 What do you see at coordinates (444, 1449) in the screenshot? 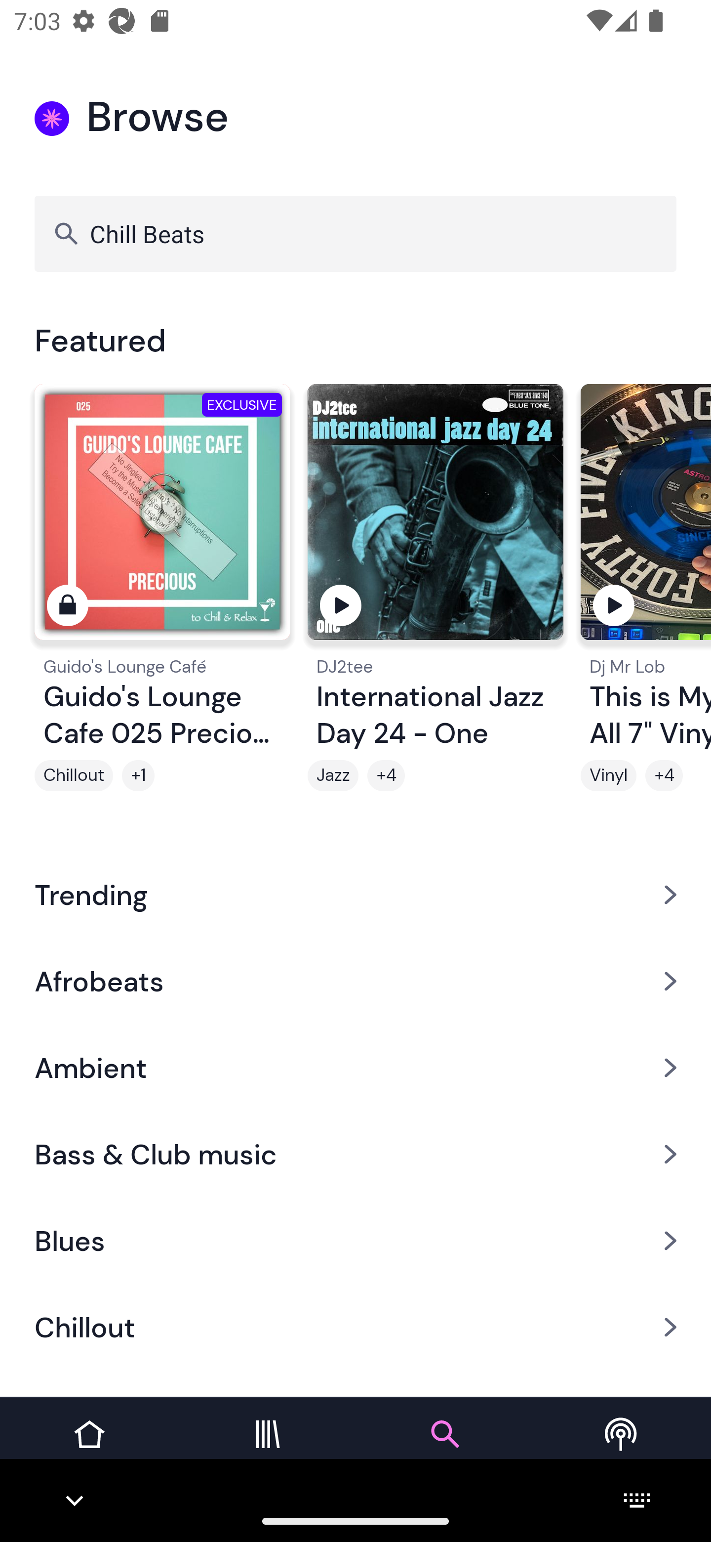
I see `Browse tab` at bounding box center [444, 1449].